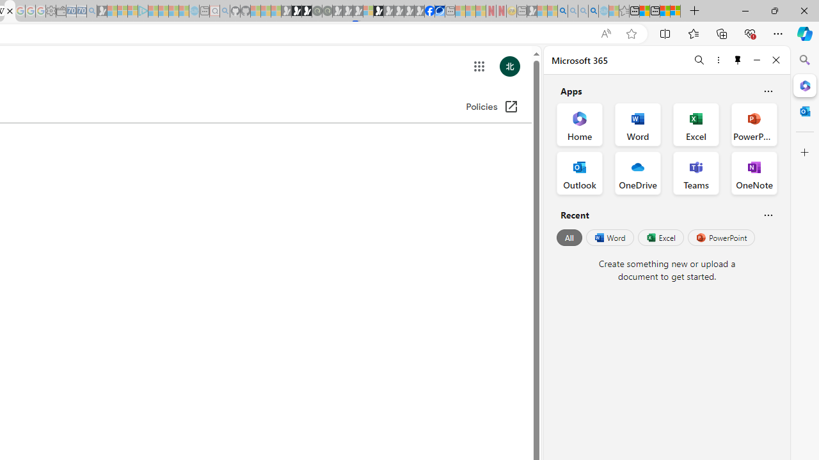 The height and width of the screenshot is (460, 819). I want to click on Bing AI - Search, so click(562, 11).